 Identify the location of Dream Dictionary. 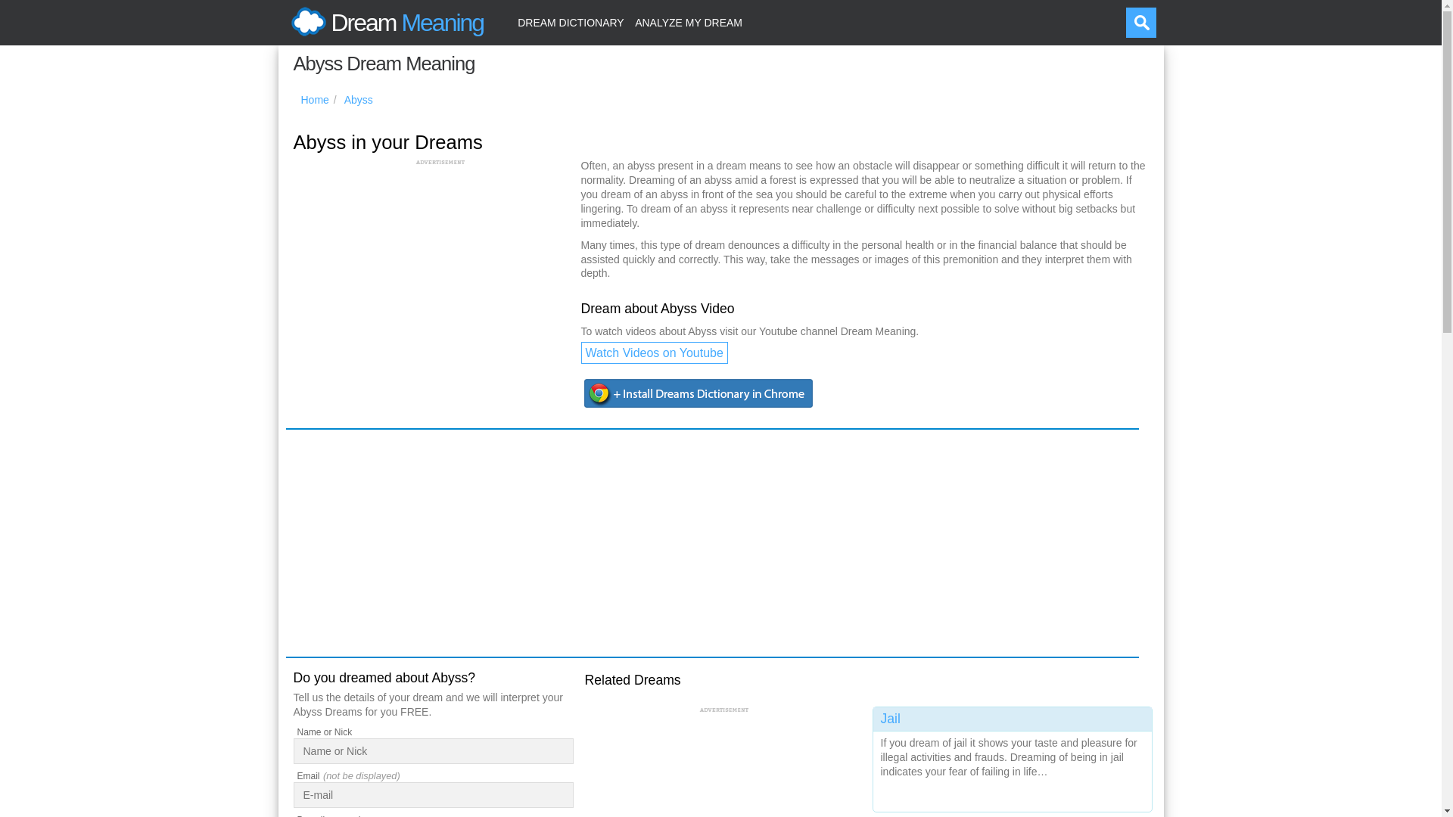
(571, 23).